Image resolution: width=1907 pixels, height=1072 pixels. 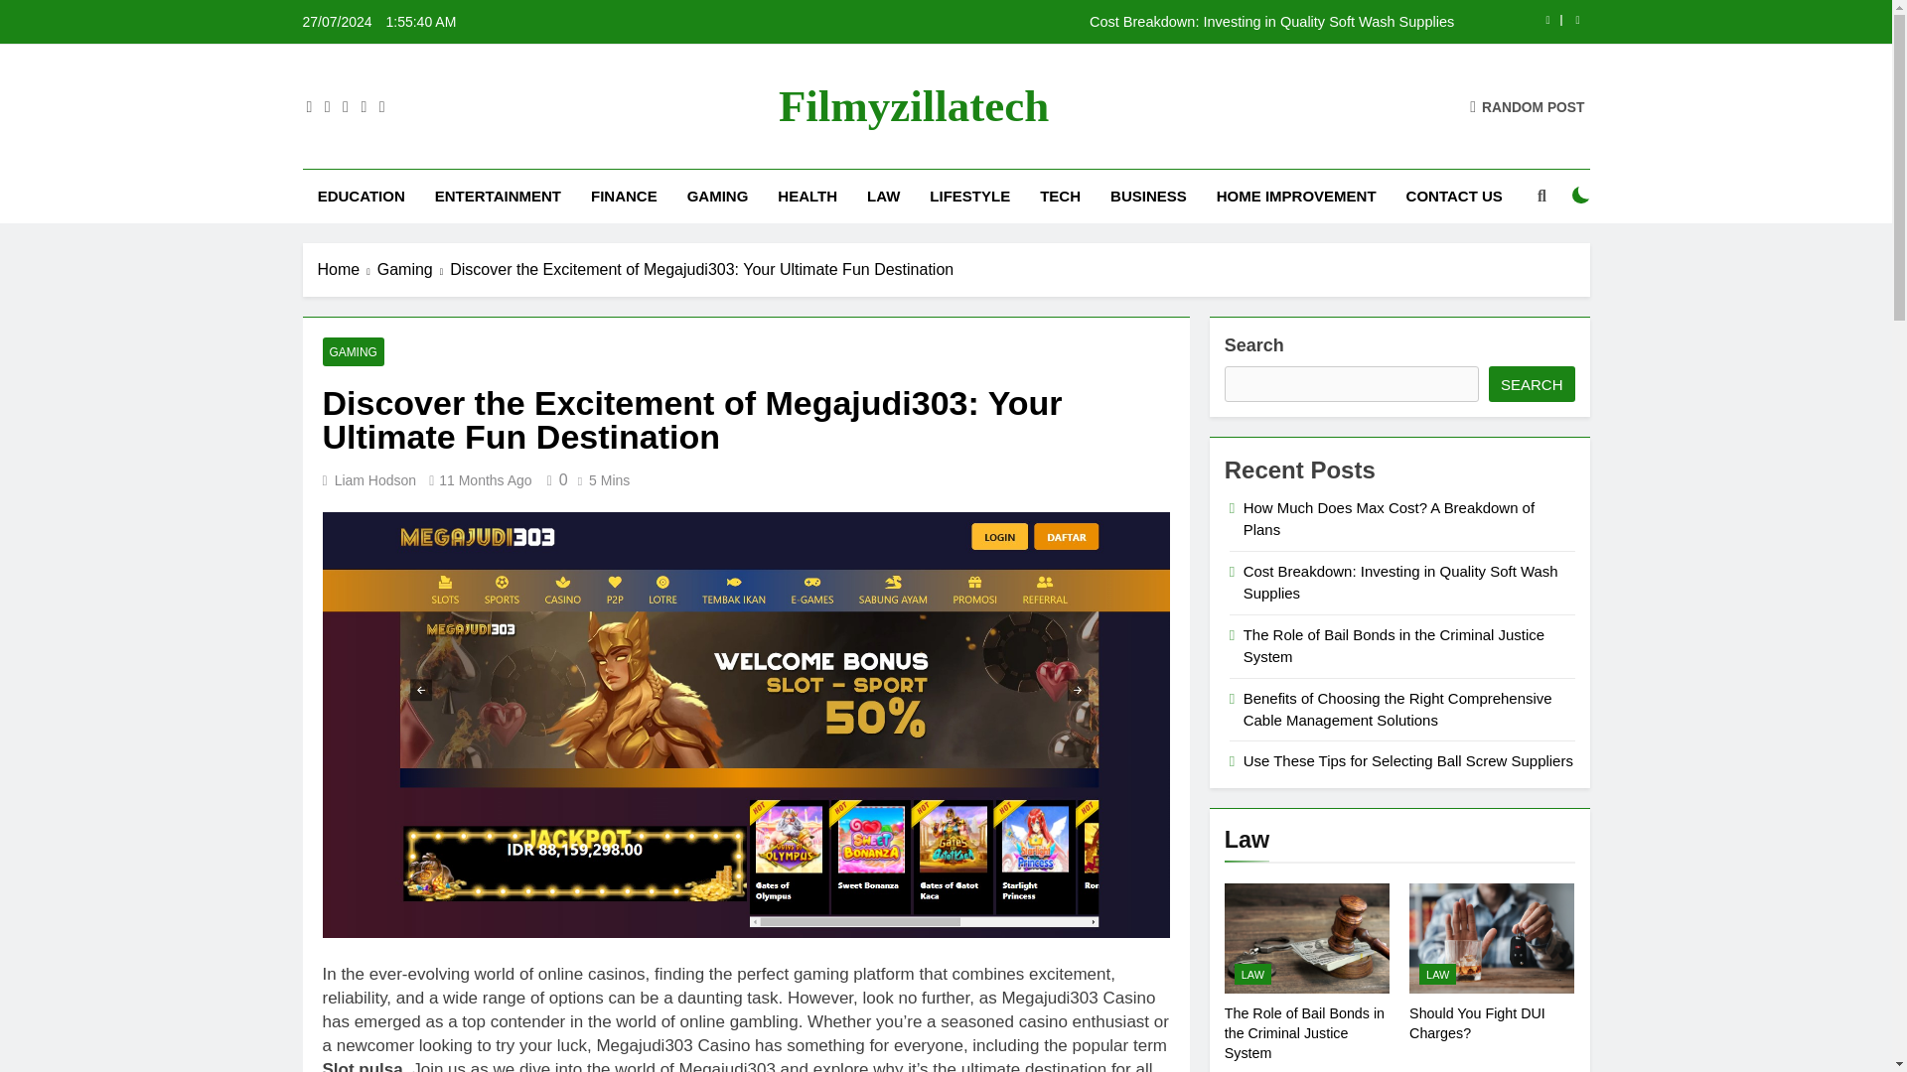 I want to click on LAW, so click(x=884, y=196).